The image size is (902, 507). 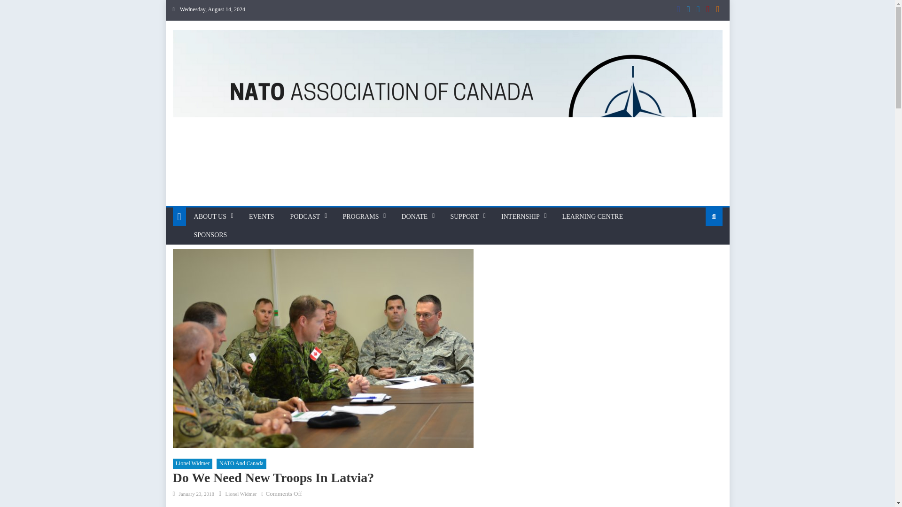 I want to click on EVENTS, so click(x=261, y=216).